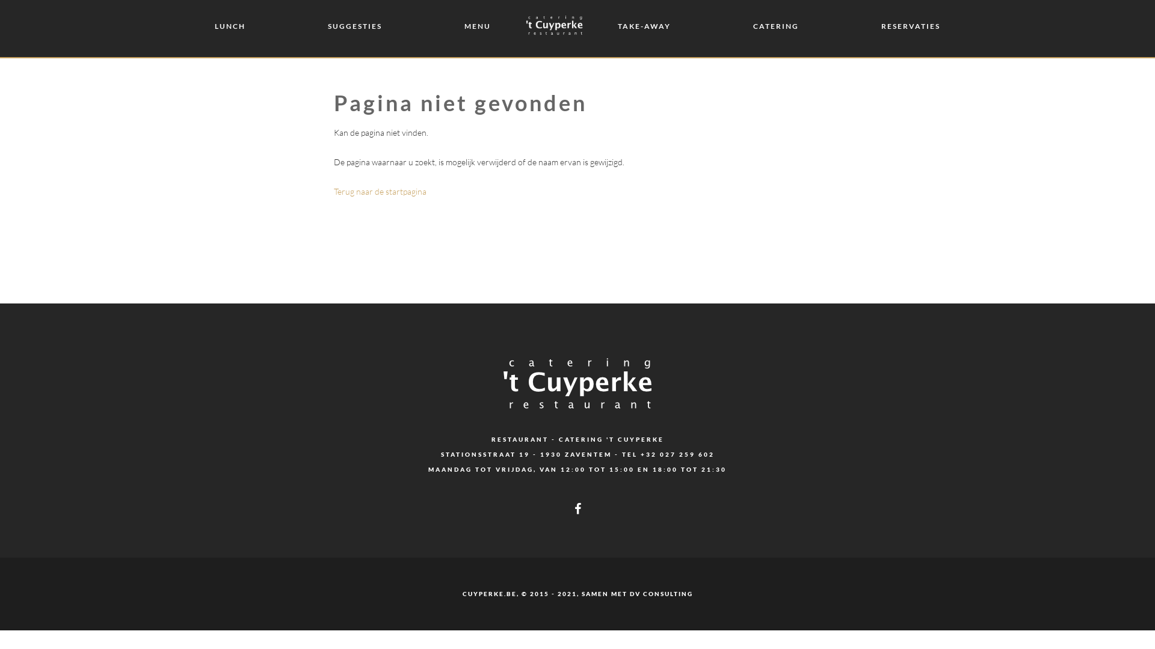  I want to click on DV CONSULTING, so click(661, 594).